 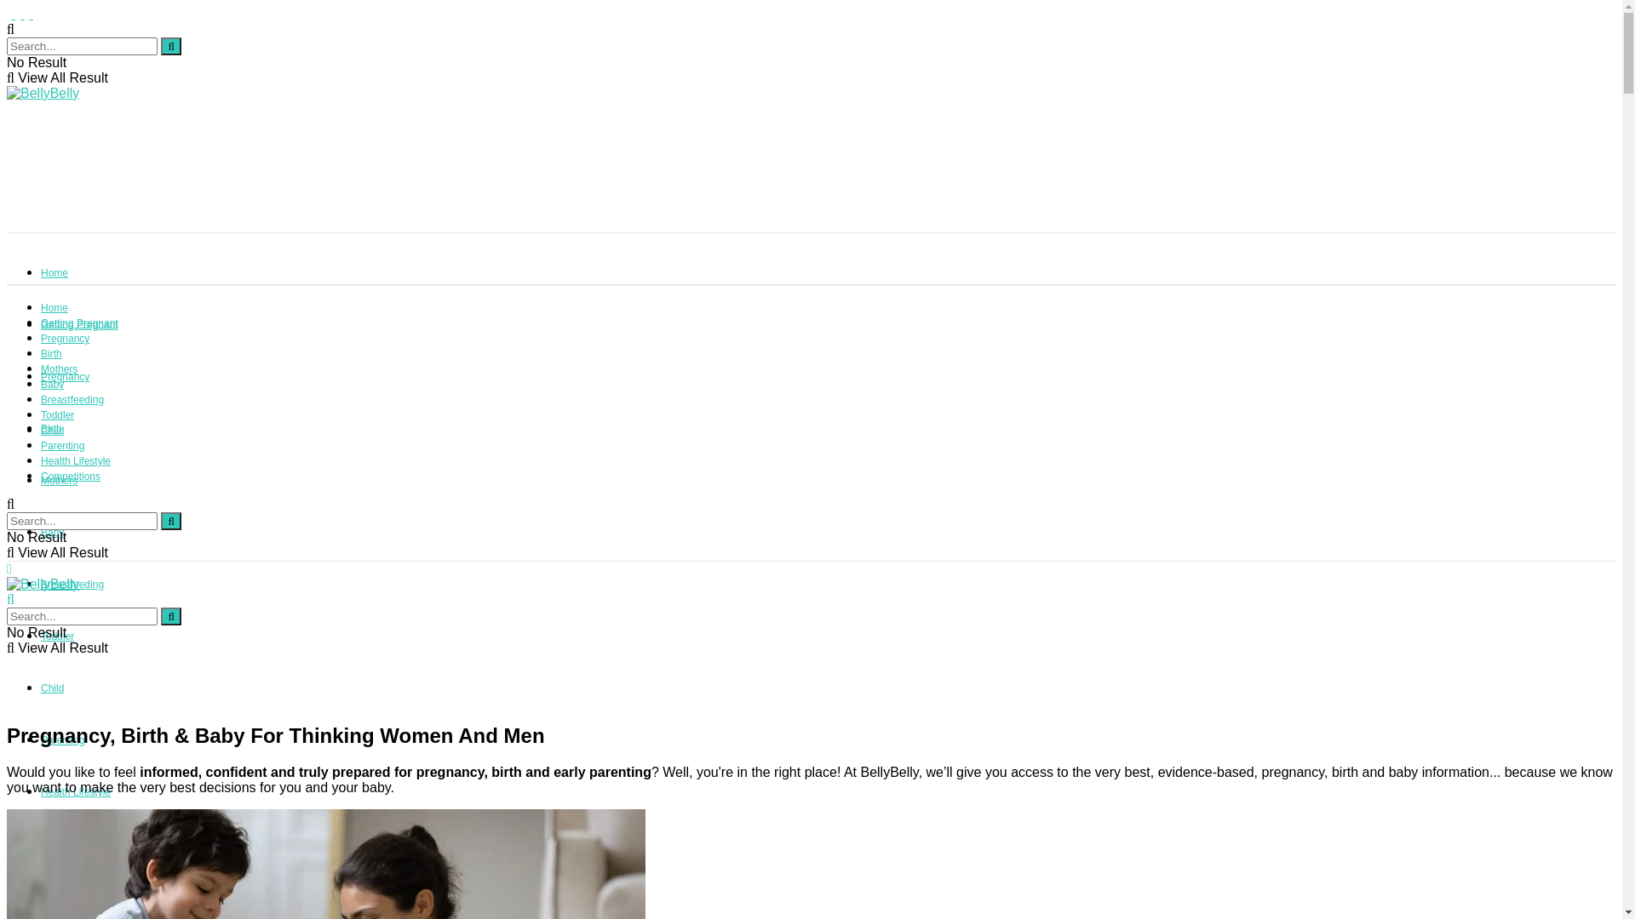 I want to click on Child, so click(x=53, y=688).